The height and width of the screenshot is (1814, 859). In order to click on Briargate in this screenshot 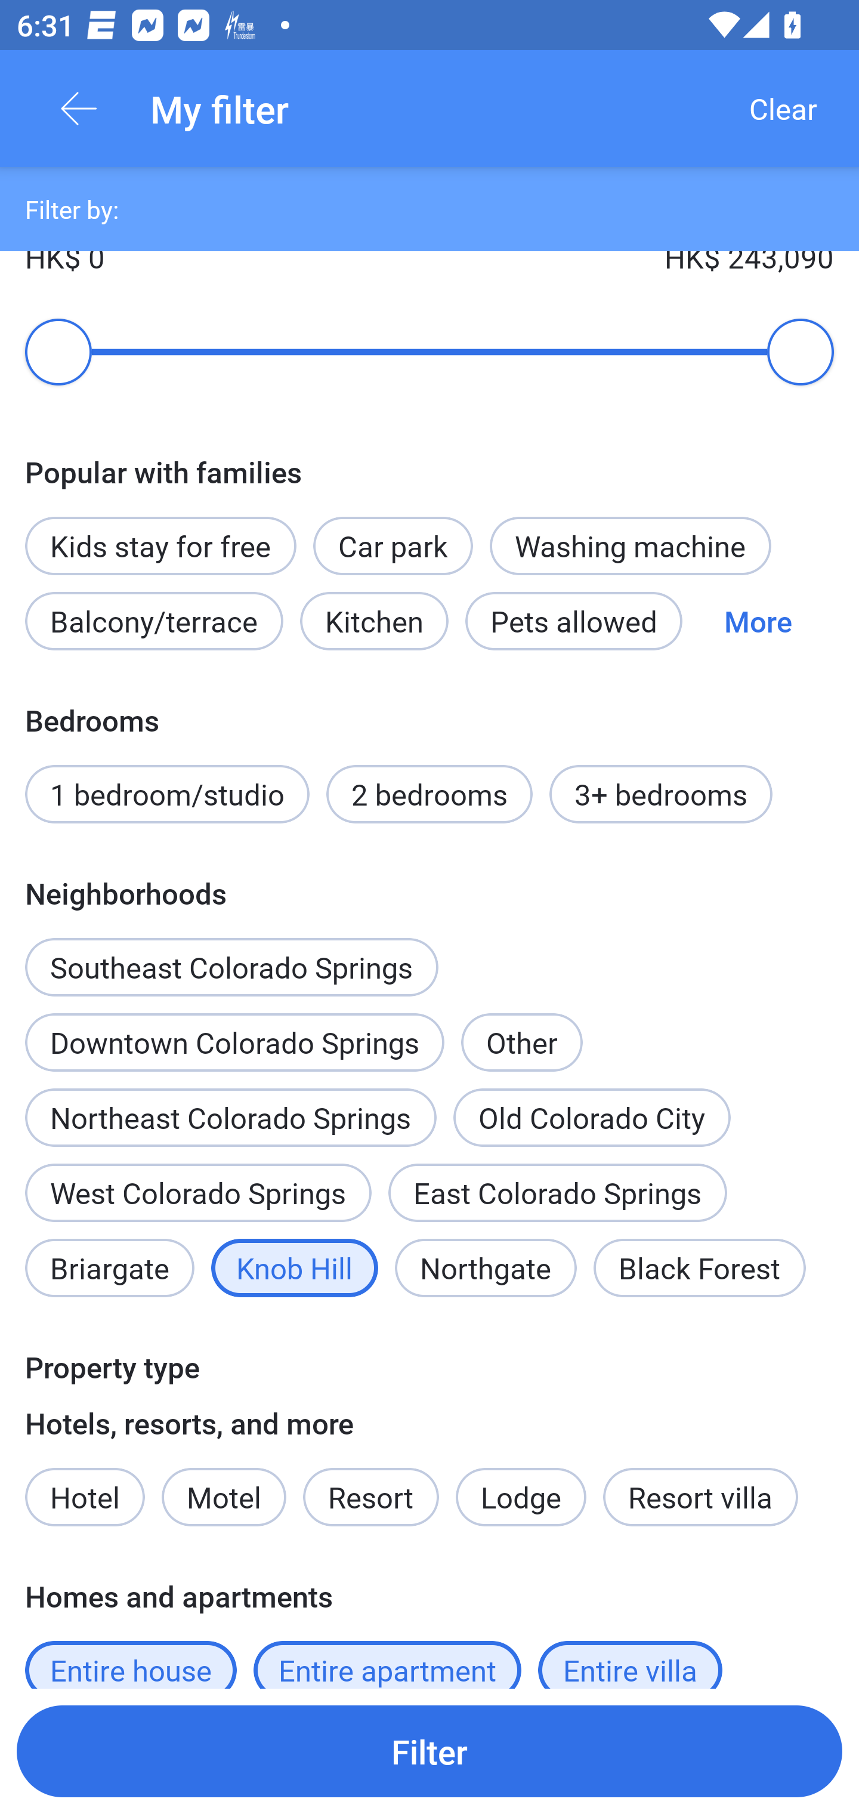, I will do `click(109, 1267)`.